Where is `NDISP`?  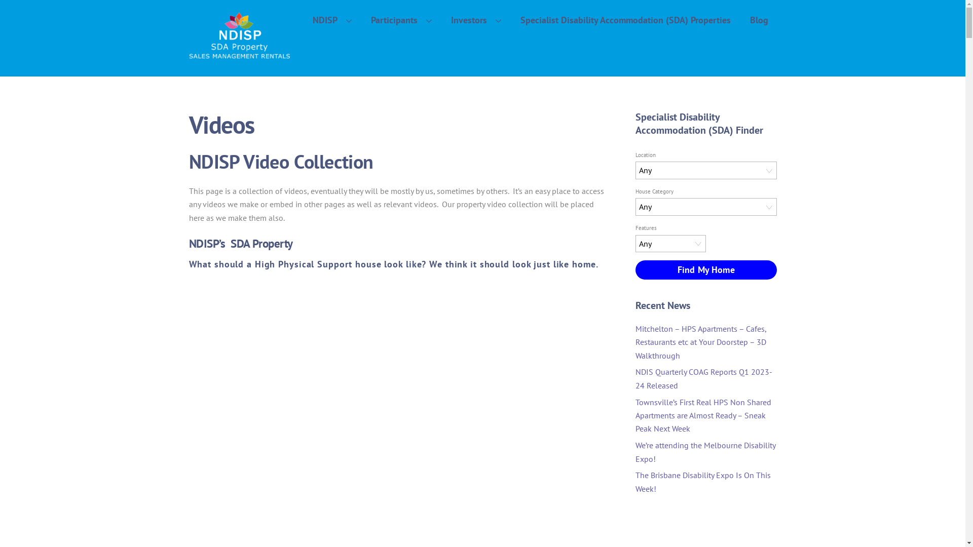 NDISP is located at coordinates (239, 55).